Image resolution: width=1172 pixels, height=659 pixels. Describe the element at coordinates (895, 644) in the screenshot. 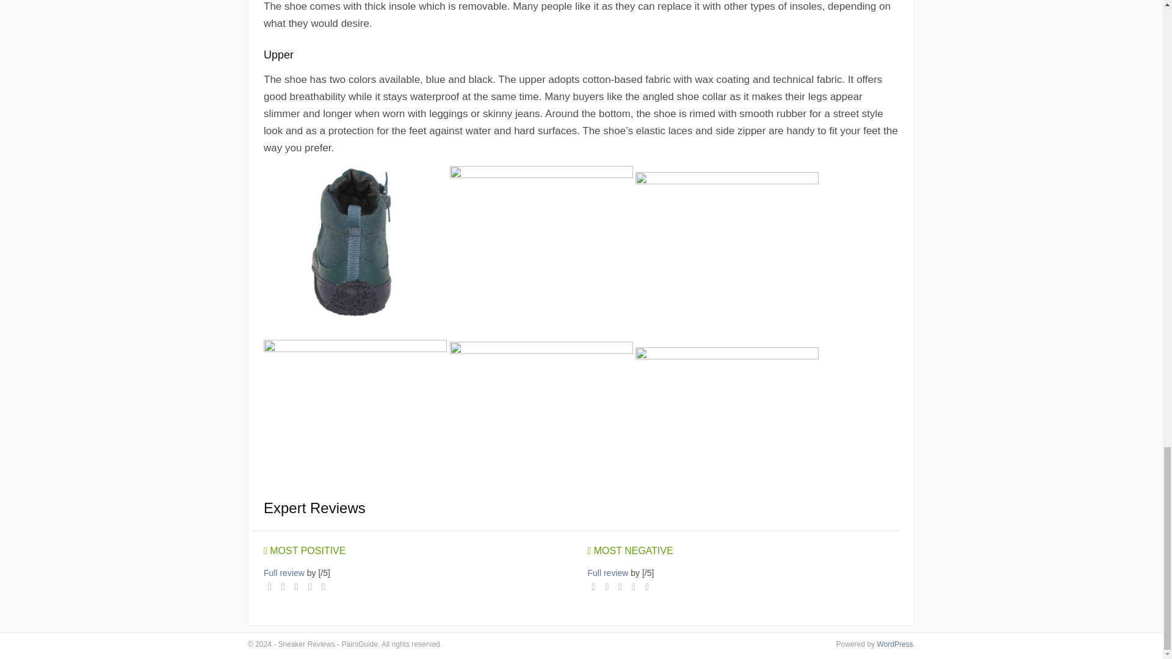

I see `WordPress` at that location.